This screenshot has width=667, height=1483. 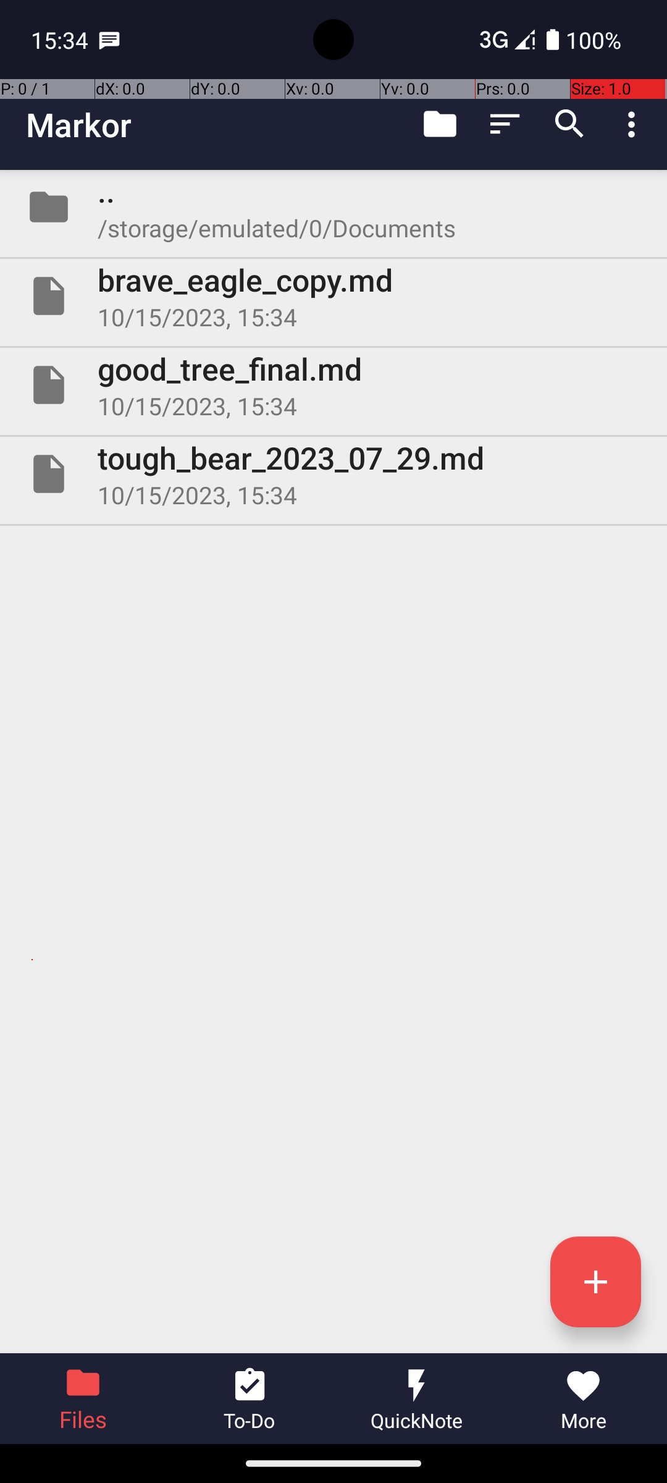 What do you see at coordinates (333, 296) in the screenshot?
I see `File brave_eagle_copy.md ` at bounding box center [333, 296].